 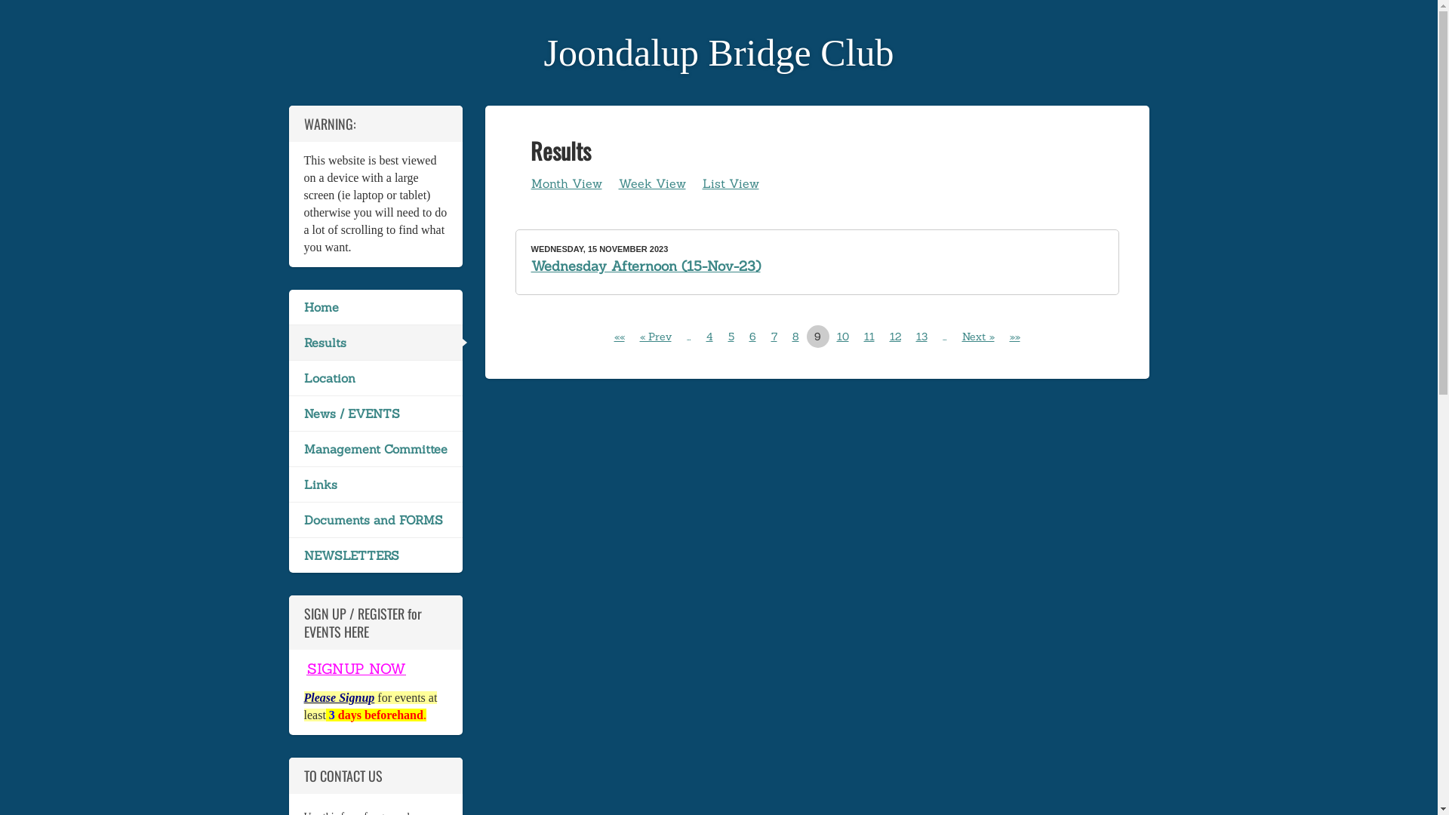 What do you see at coordinates (795, 337) in the screenshot?
I see `8` at bounding box center [795, 337].